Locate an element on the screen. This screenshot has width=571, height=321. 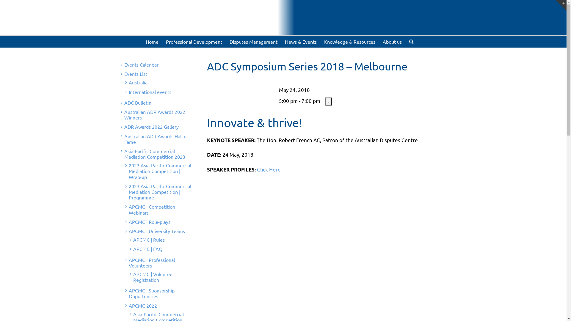
Asia-Pacific Commercial Mediation Competition 2023 is located at coordinates (155, 154).